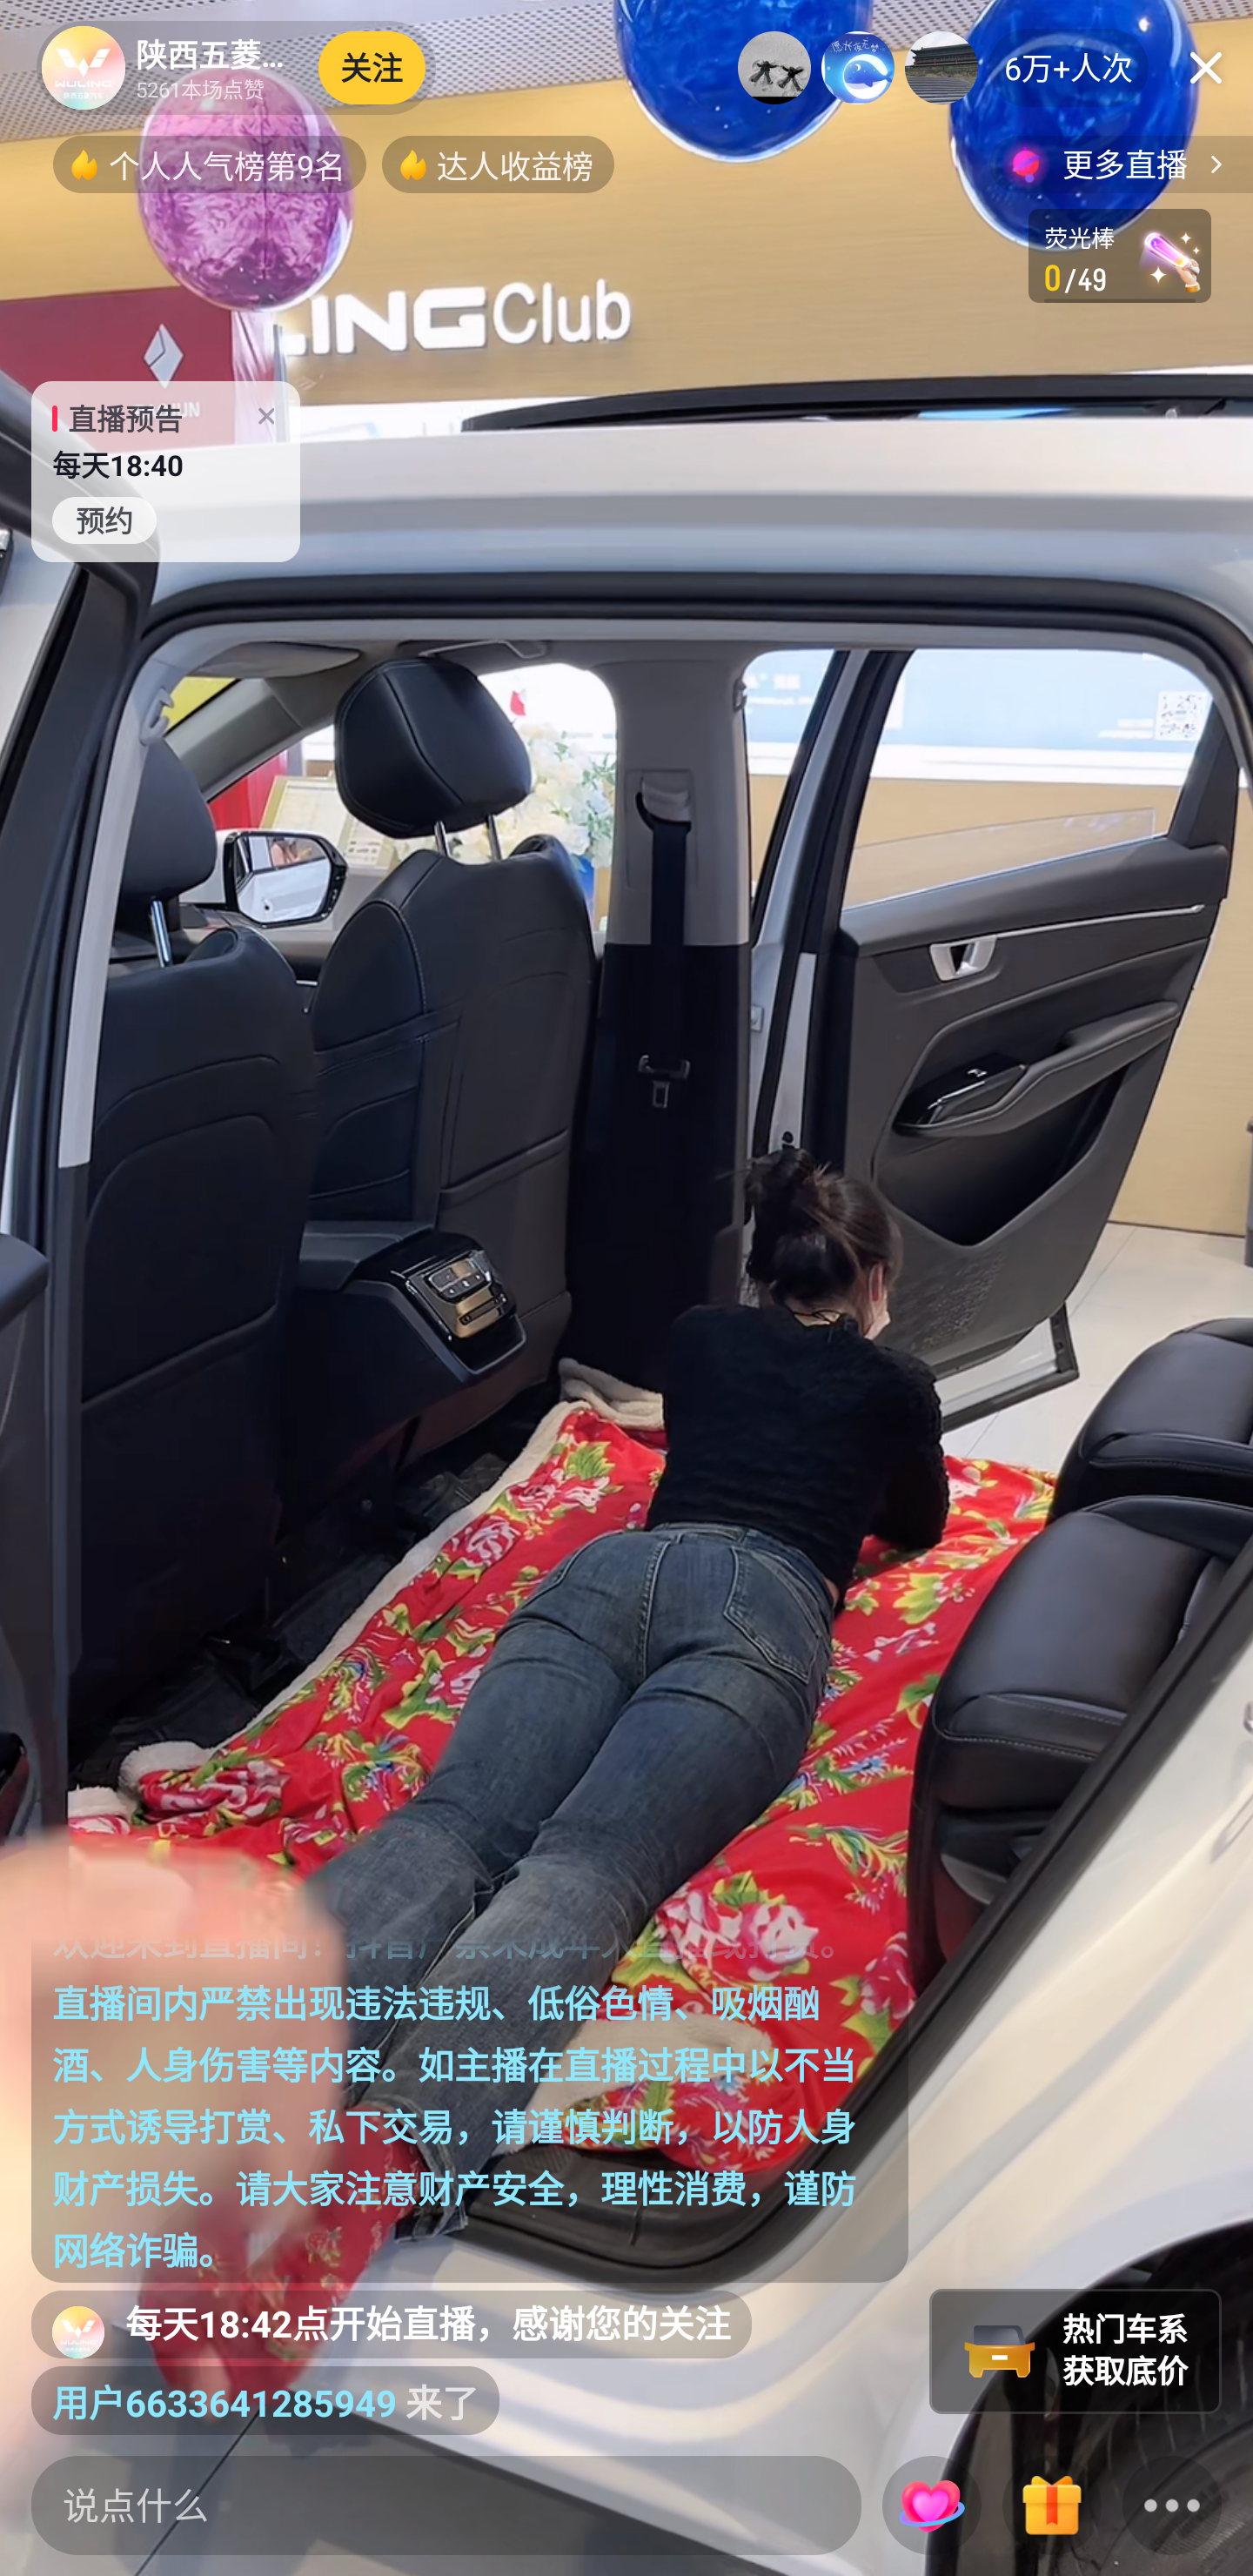  I want to click on 心愿单 SaaS任务Banner 心愿单-, so click(1119, 256).